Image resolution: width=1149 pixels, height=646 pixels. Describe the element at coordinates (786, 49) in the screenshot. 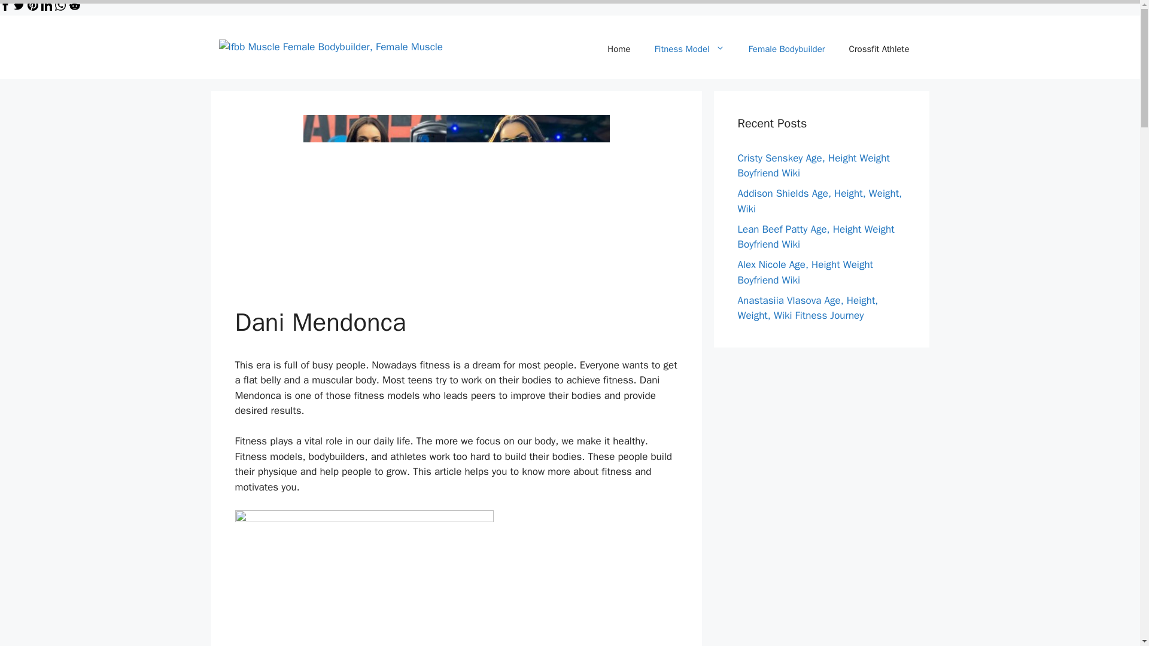

I see `Female Bodybuilder` at that location.